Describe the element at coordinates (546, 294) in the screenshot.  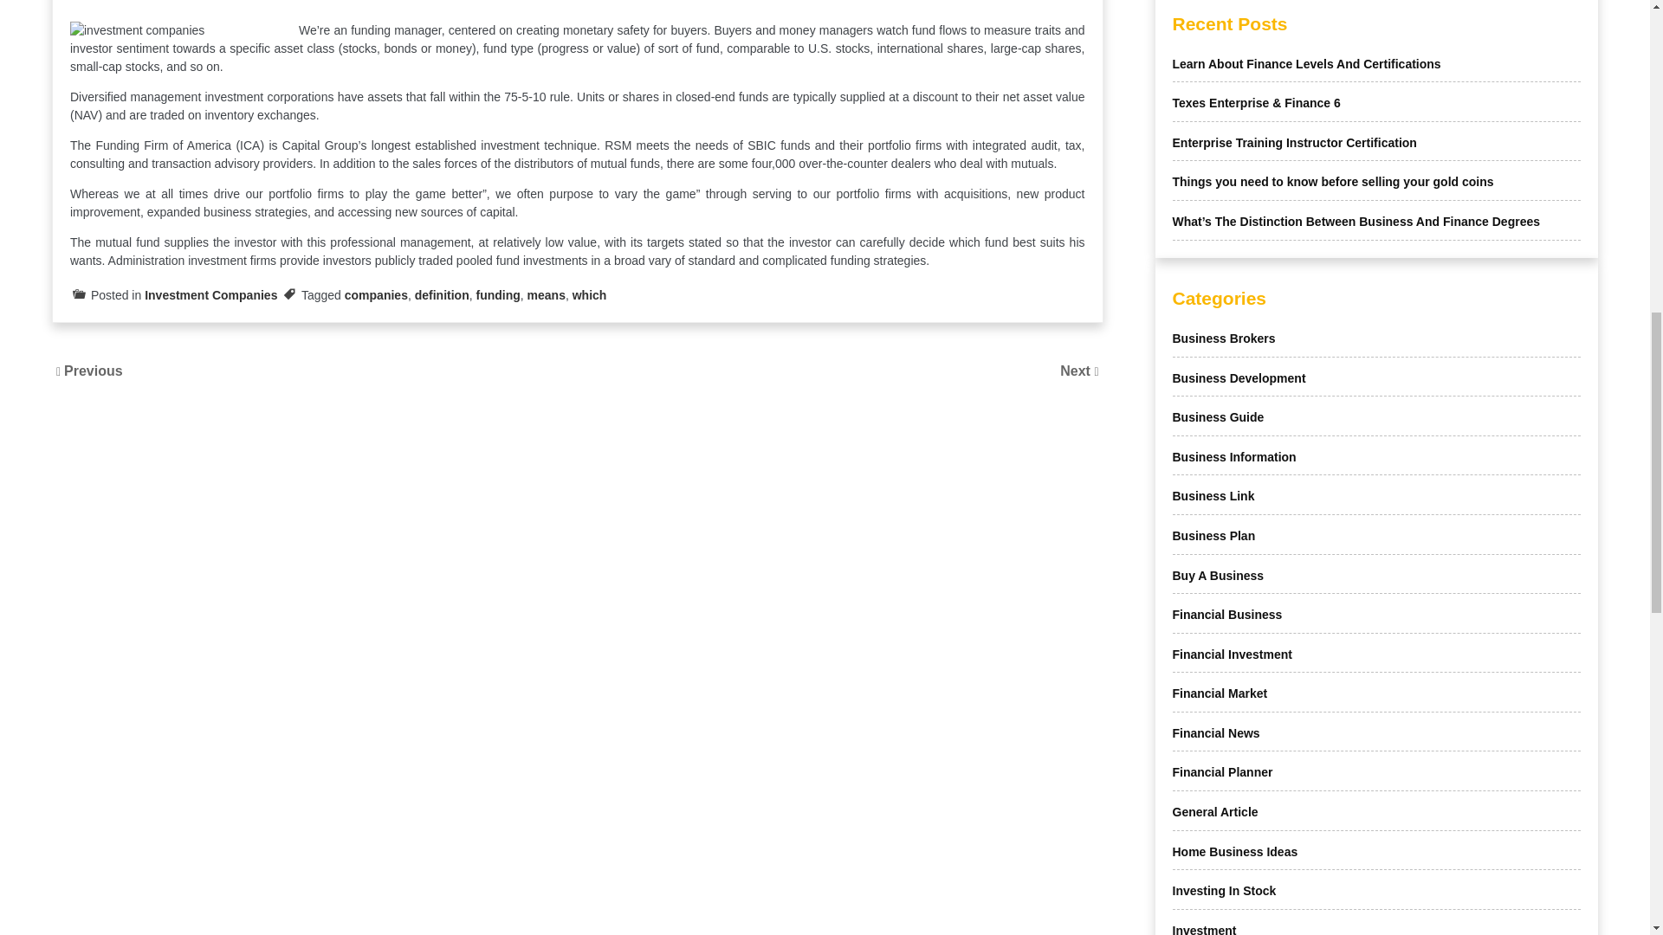
I see `means` at that location.